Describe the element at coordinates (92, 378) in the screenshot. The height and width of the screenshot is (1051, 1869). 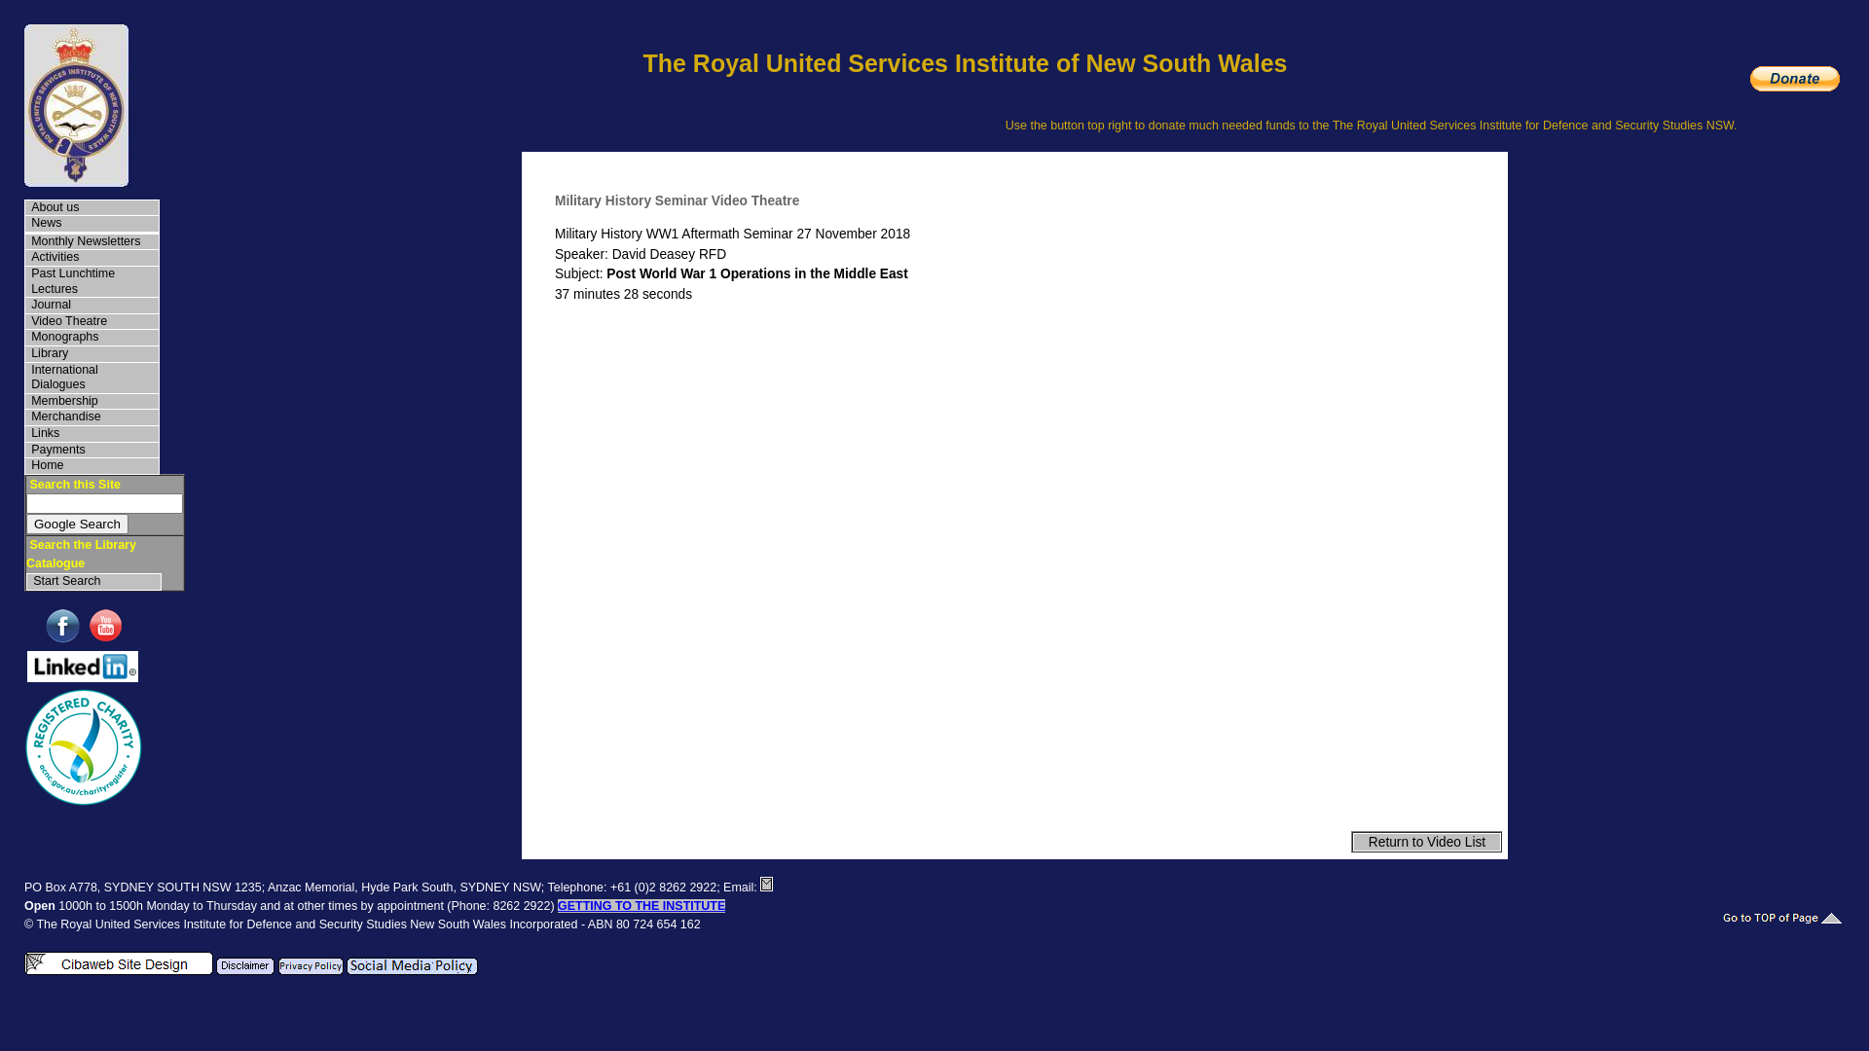
I see `International Dialogues` at that location.